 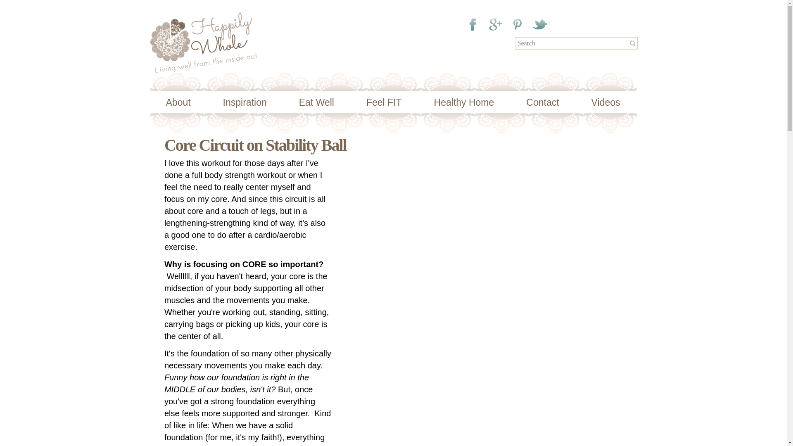 I want to click on Happily Whole, so click(x=203, y=67).